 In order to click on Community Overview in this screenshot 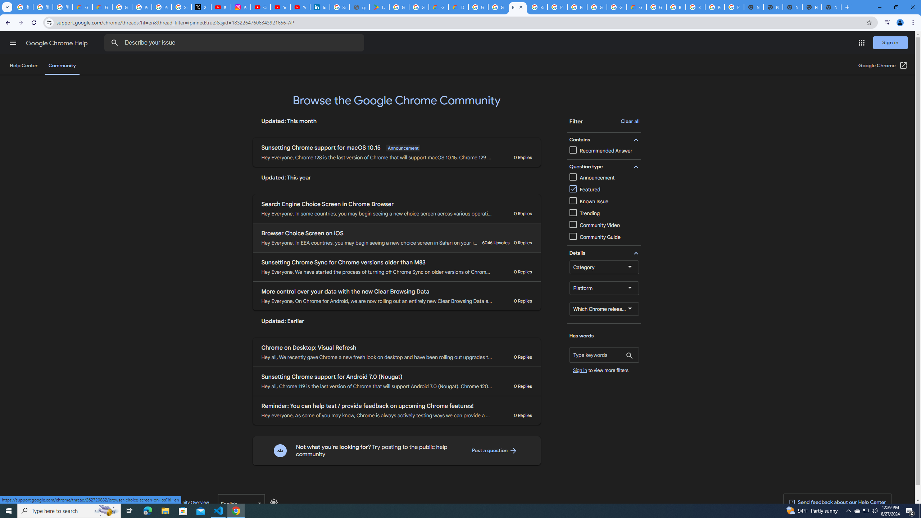, I will do `click(188, 502)`.